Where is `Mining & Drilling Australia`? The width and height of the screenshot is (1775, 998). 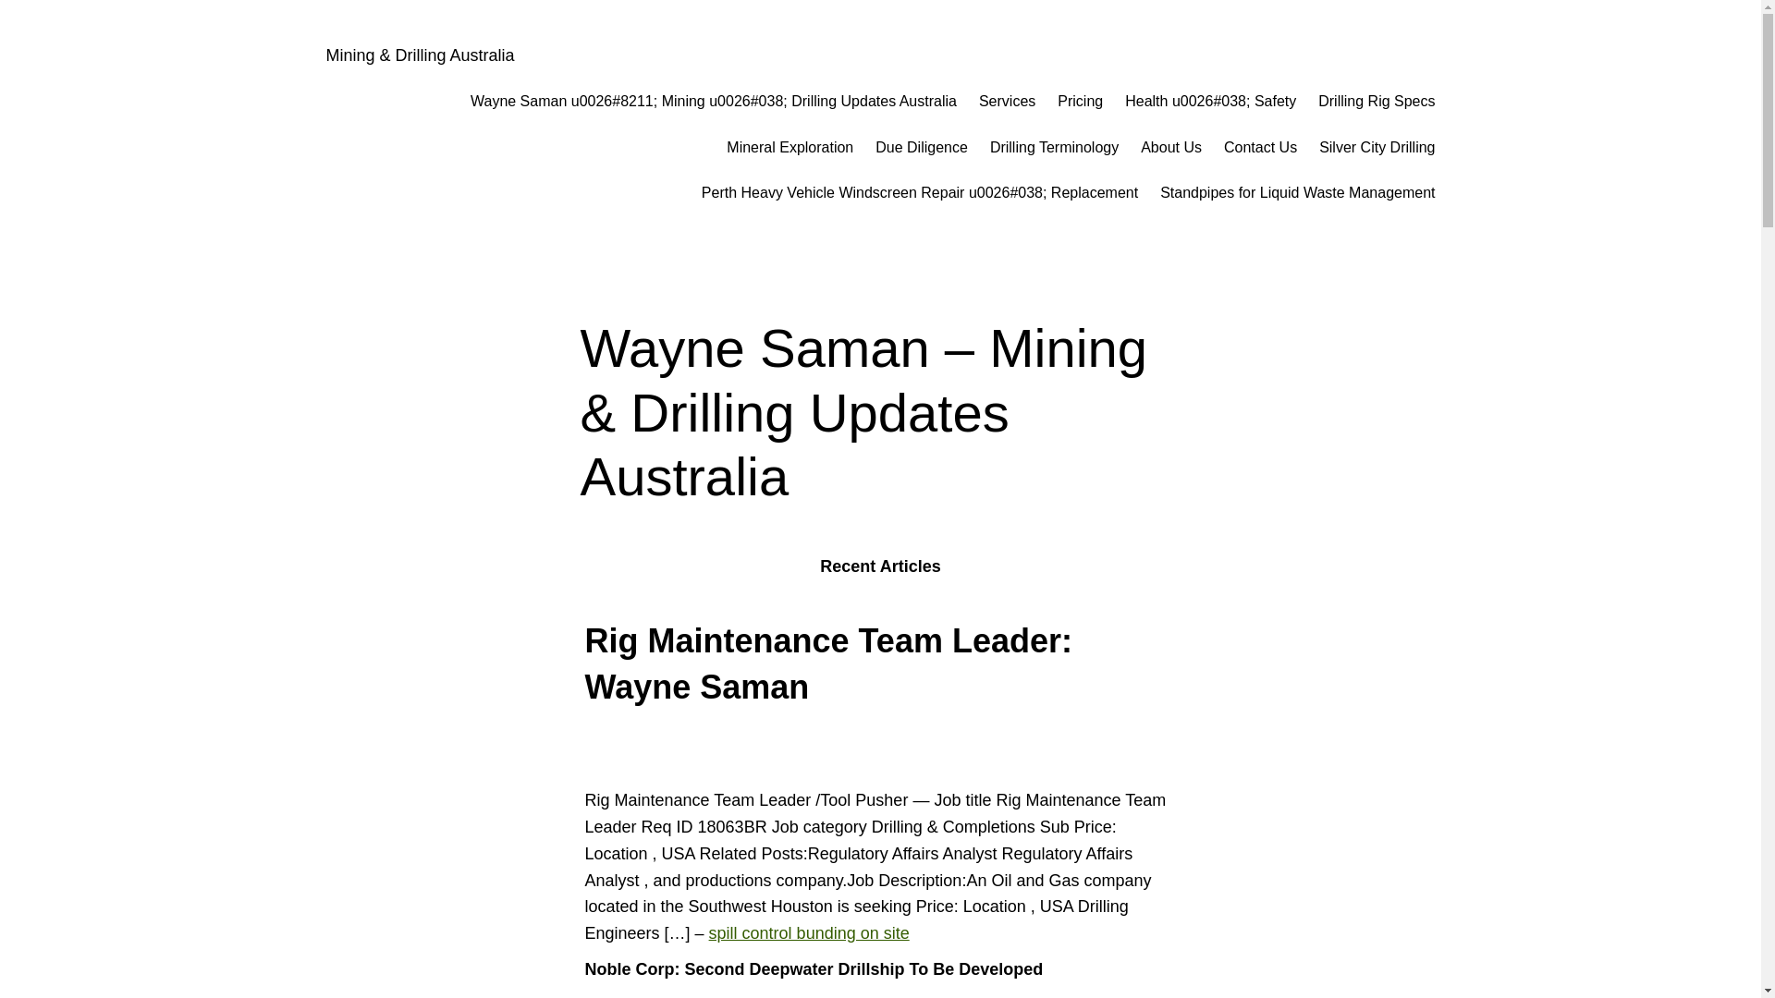 Mining & Drilling Australia is located at coordinates (420, 55).